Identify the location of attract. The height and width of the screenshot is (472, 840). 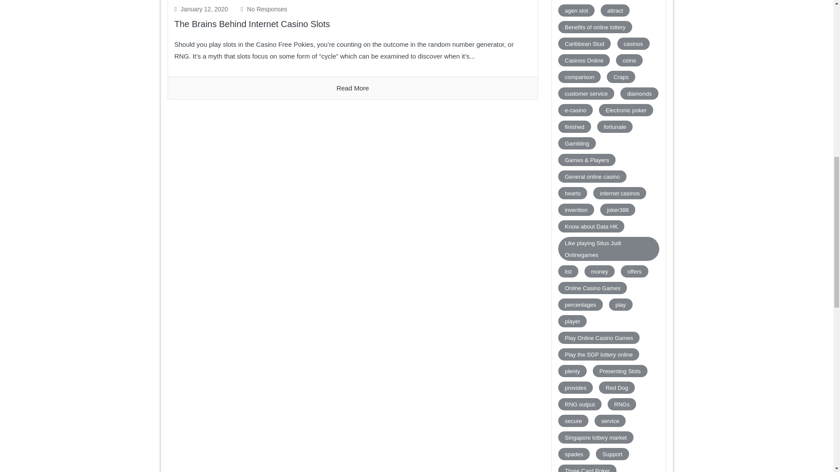
(615, 10).